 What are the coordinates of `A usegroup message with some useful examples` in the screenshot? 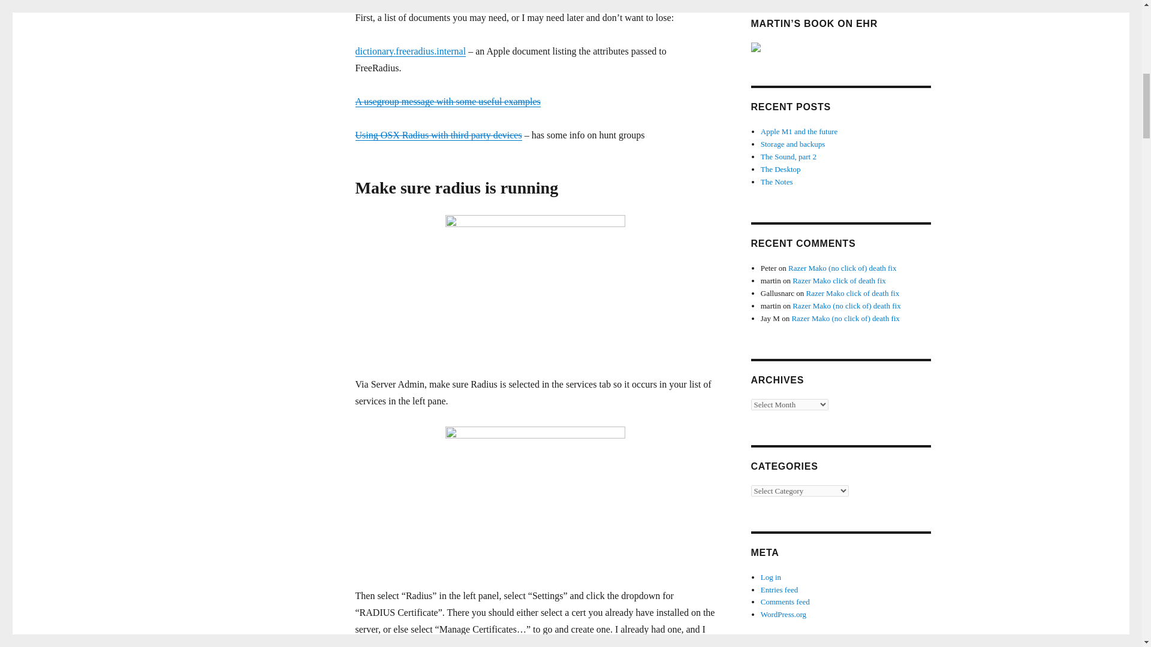 It's located at (447, 101).